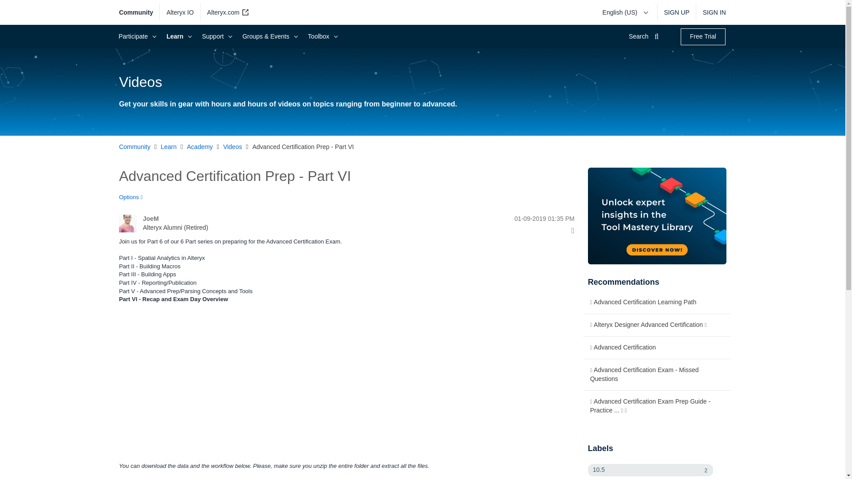 This screenshot has width=852, height=479. I want to click on JoeM, so click(128, 223).